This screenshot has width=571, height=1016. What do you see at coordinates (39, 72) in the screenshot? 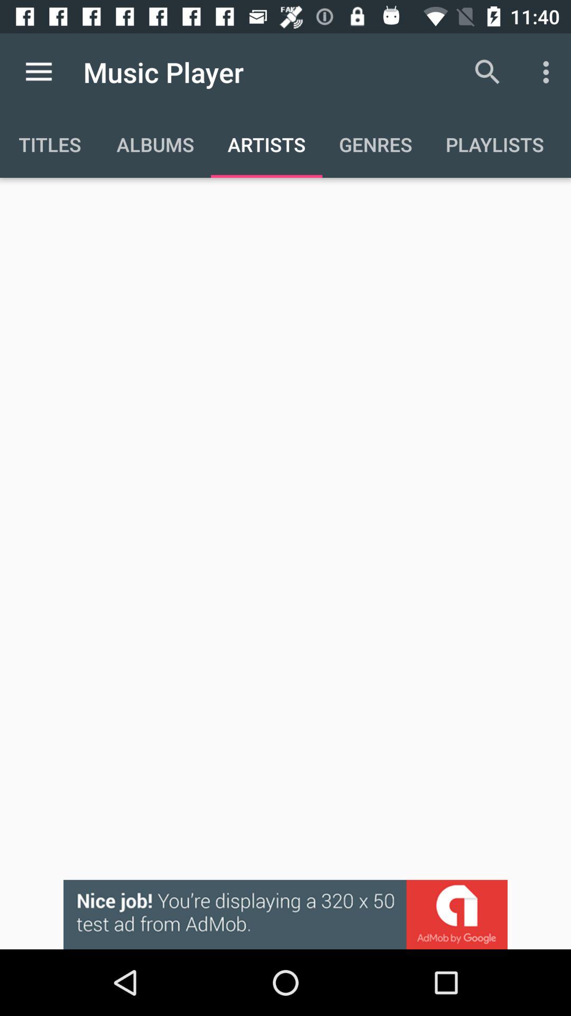
I see `open menu` at bounding box center [39, 72].